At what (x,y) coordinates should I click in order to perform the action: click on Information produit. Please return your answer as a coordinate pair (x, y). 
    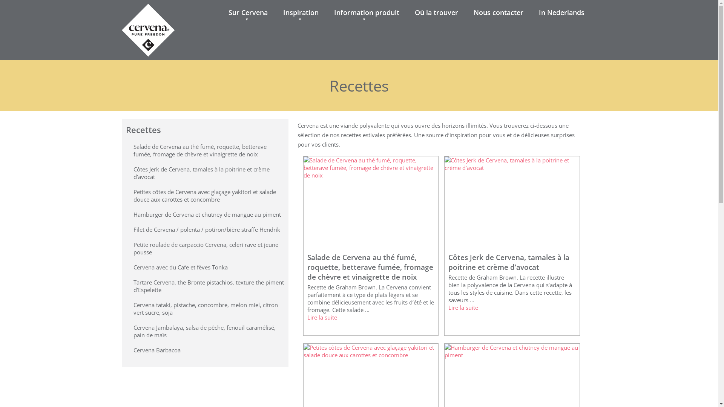
    Looking at the image, I should click on (367, 12).